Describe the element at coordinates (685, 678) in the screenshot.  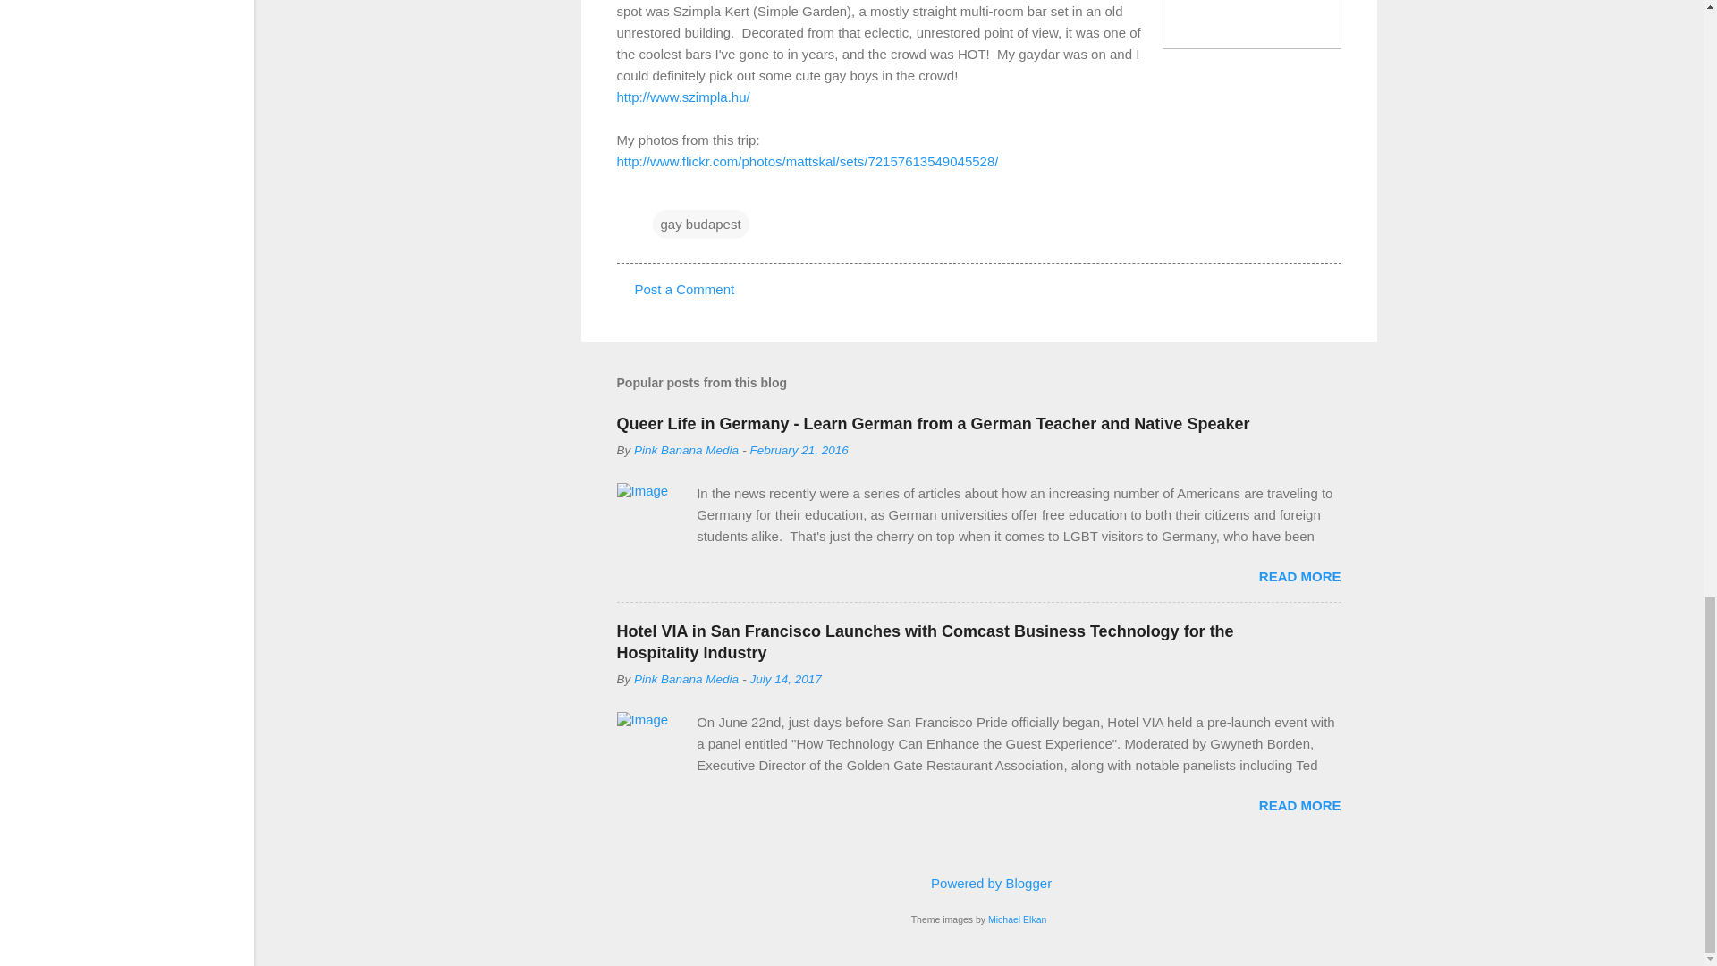
I see `Pink Banana Media` at that location.